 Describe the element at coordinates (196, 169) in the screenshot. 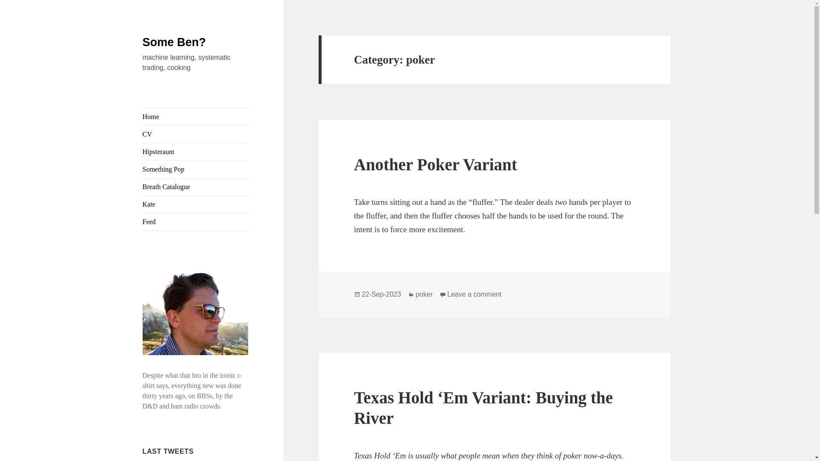

I see `Something Pop` at that location.